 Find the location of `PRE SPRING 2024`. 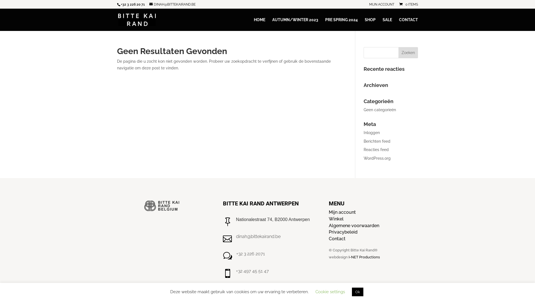

PRE SPRING 2024 is located at coordinates (342, 25).